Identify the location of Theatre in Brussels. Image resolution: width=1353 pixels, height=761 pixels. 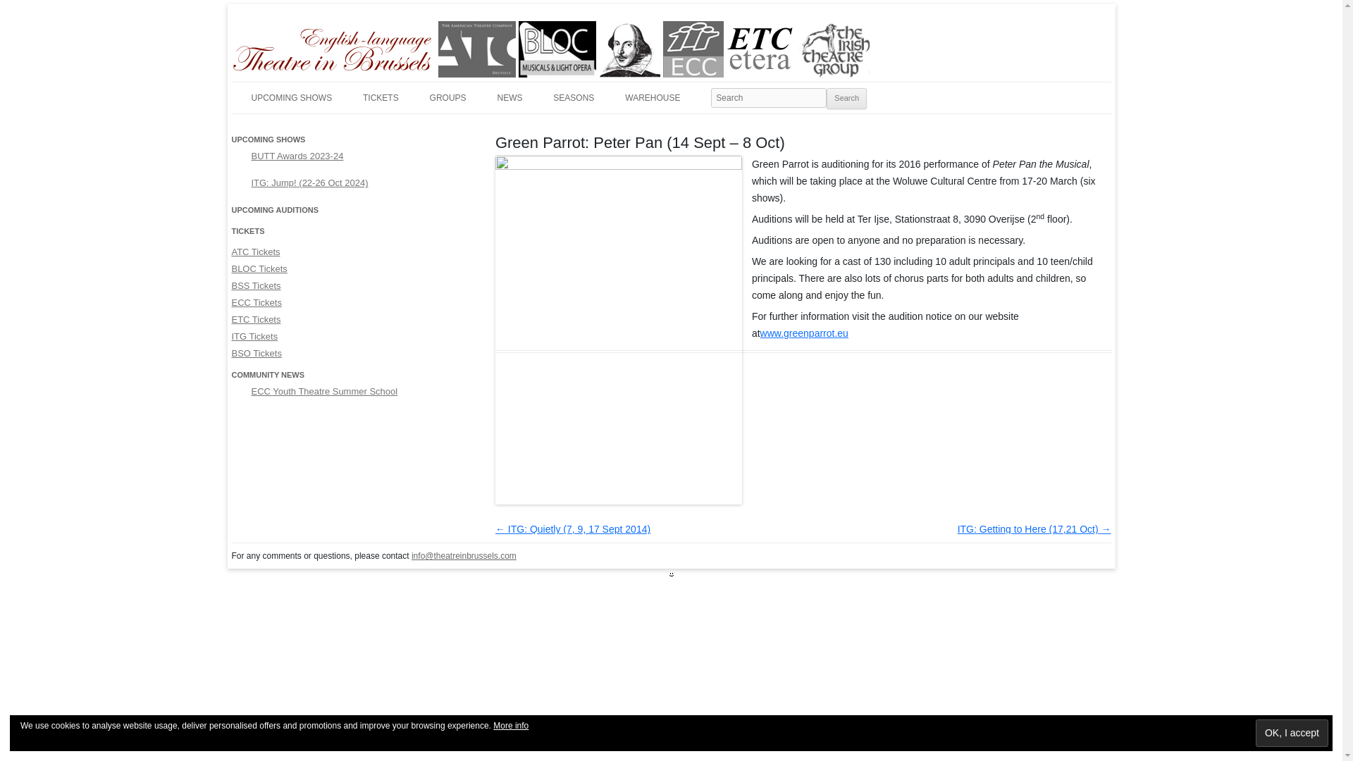
(310, 38).